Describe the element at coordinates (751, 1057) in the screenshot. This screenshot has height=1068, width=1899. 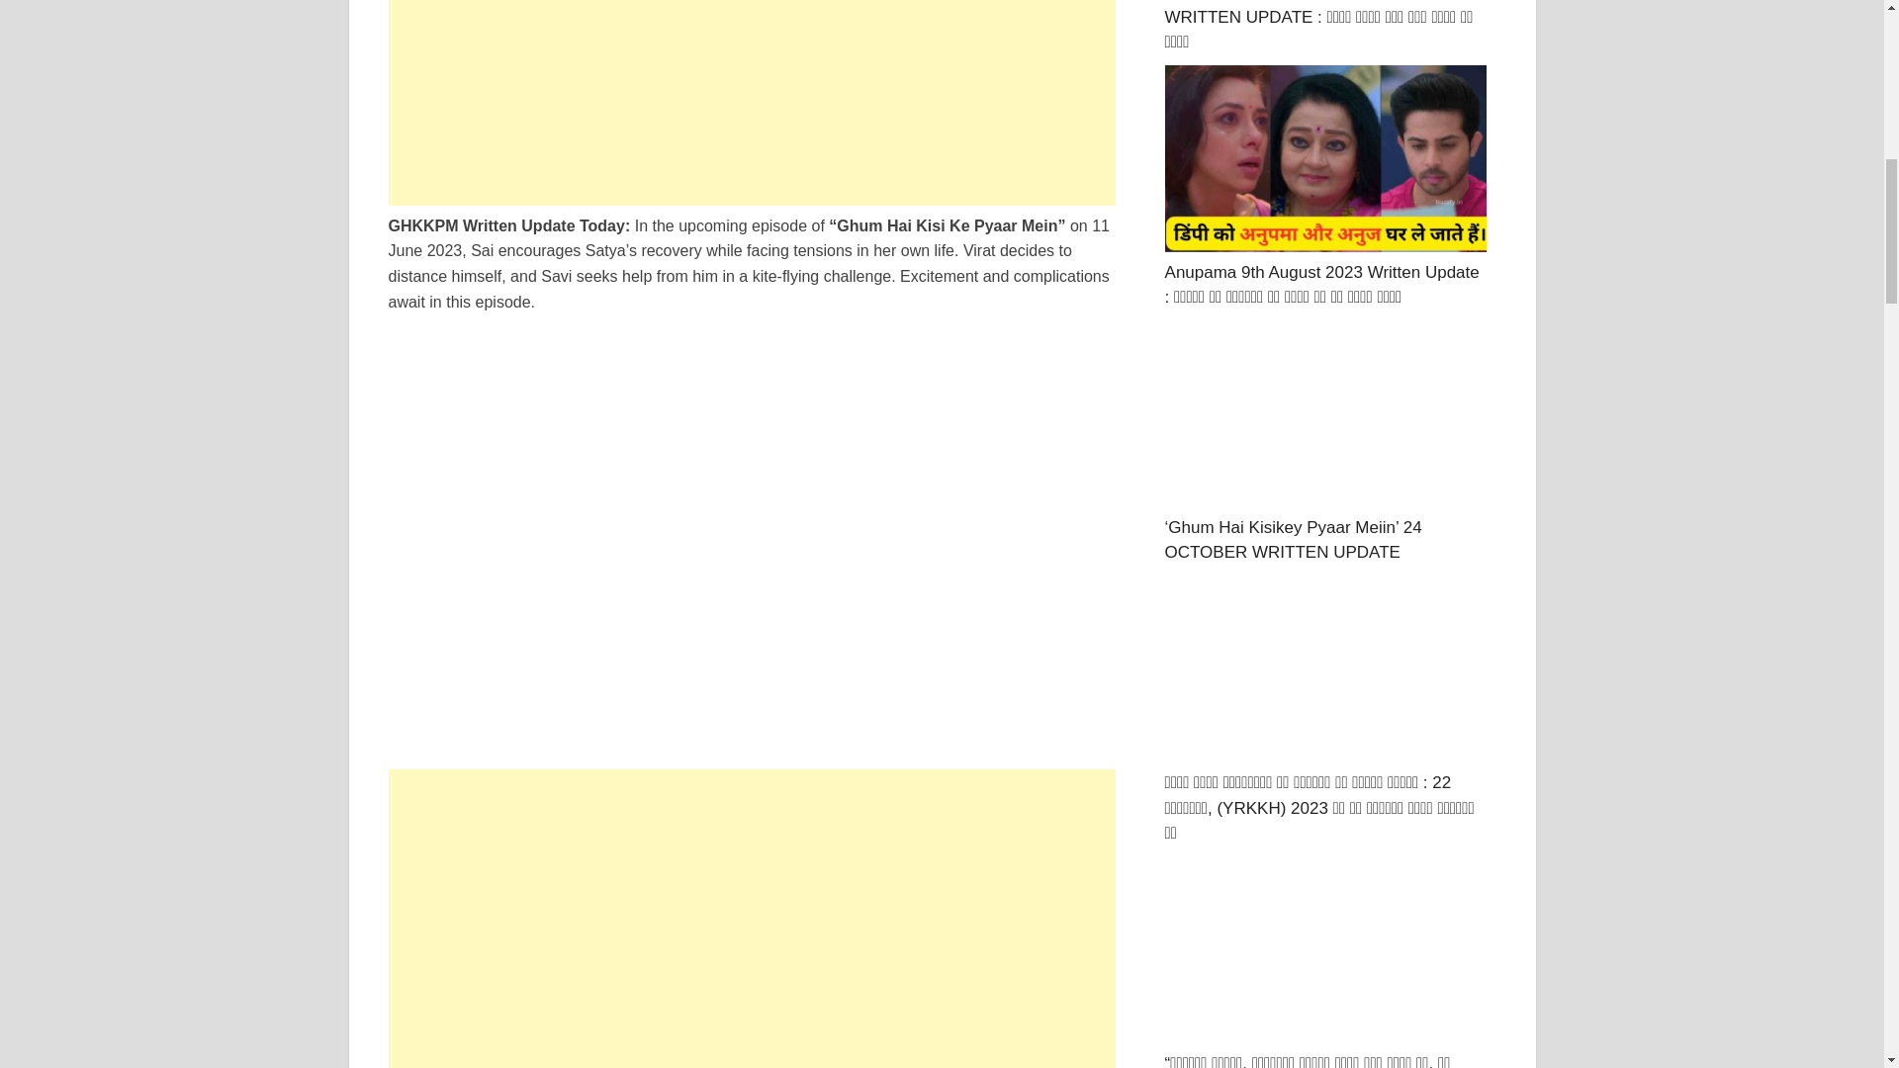
I see `Advertisement` at that location.